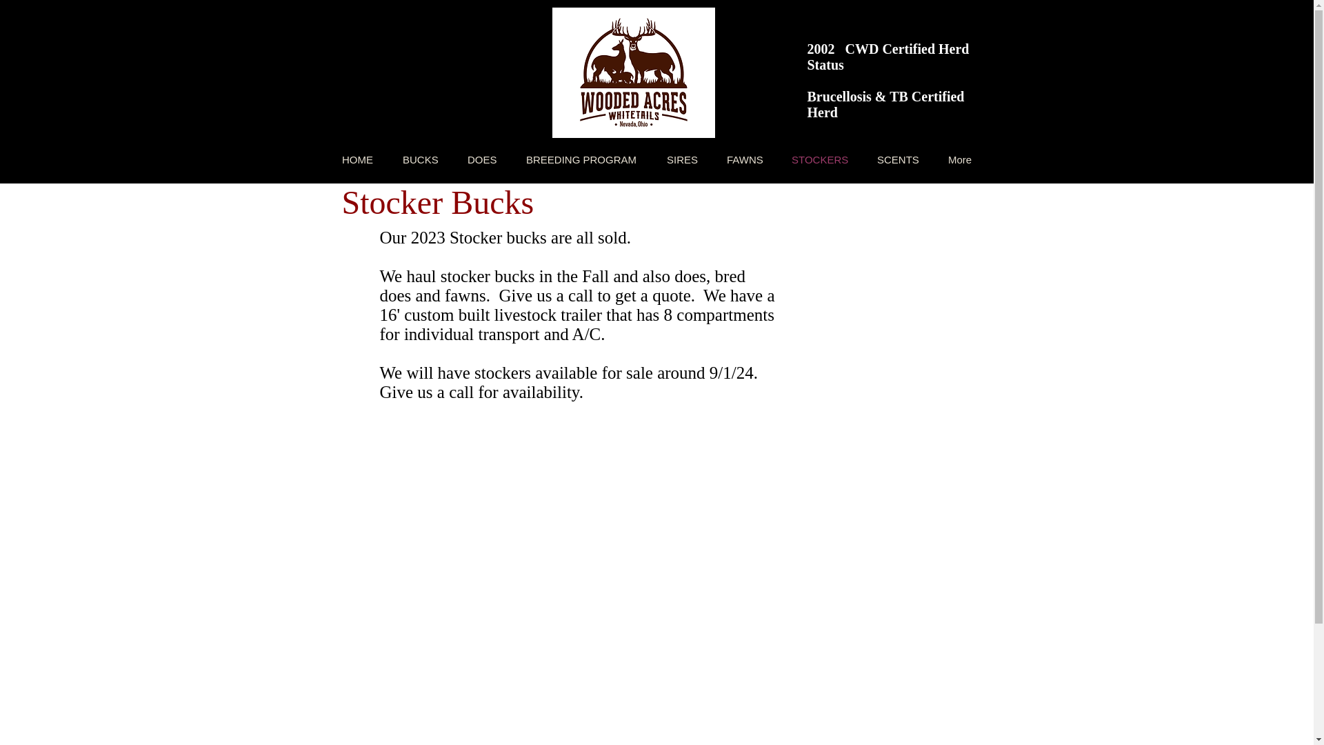  I want to click on BUCKS, so click(420, 160).